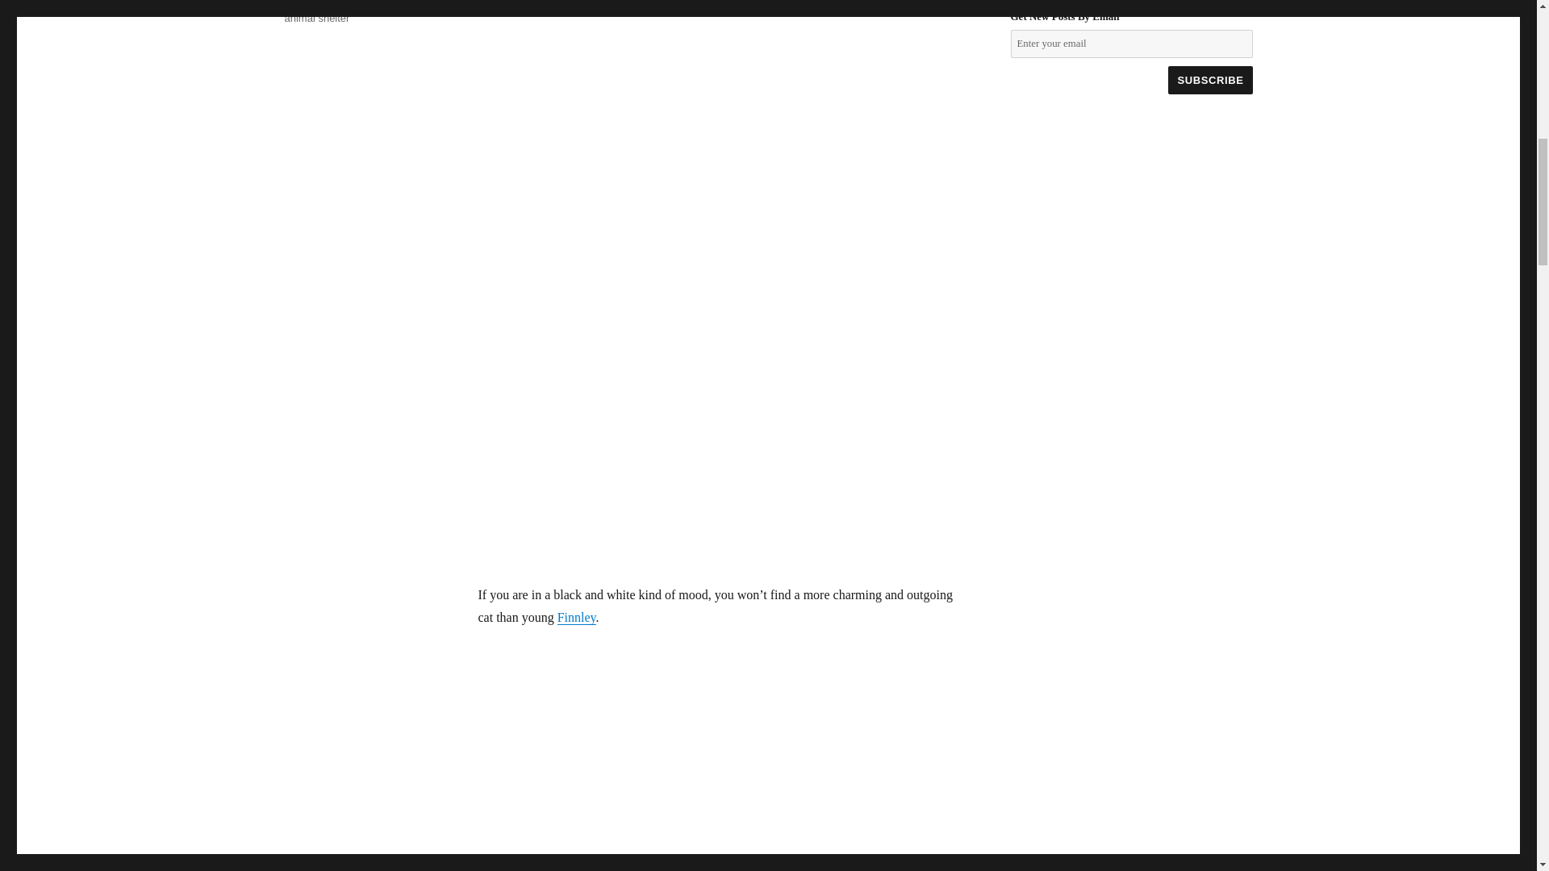 Image resolution: width=1549 pixels, height=871 pixels. What do you see at coordinates (349, 12) in the screenshot?
I see `PAWS animal shelter` at bounding box center [349, 12].